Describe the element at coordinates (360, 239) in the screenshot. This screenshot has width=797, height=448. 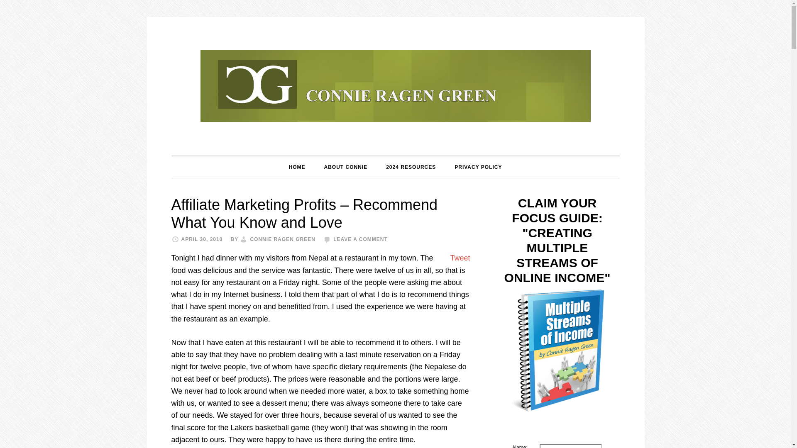
I see `LEAVE A COMMENT` at that location.